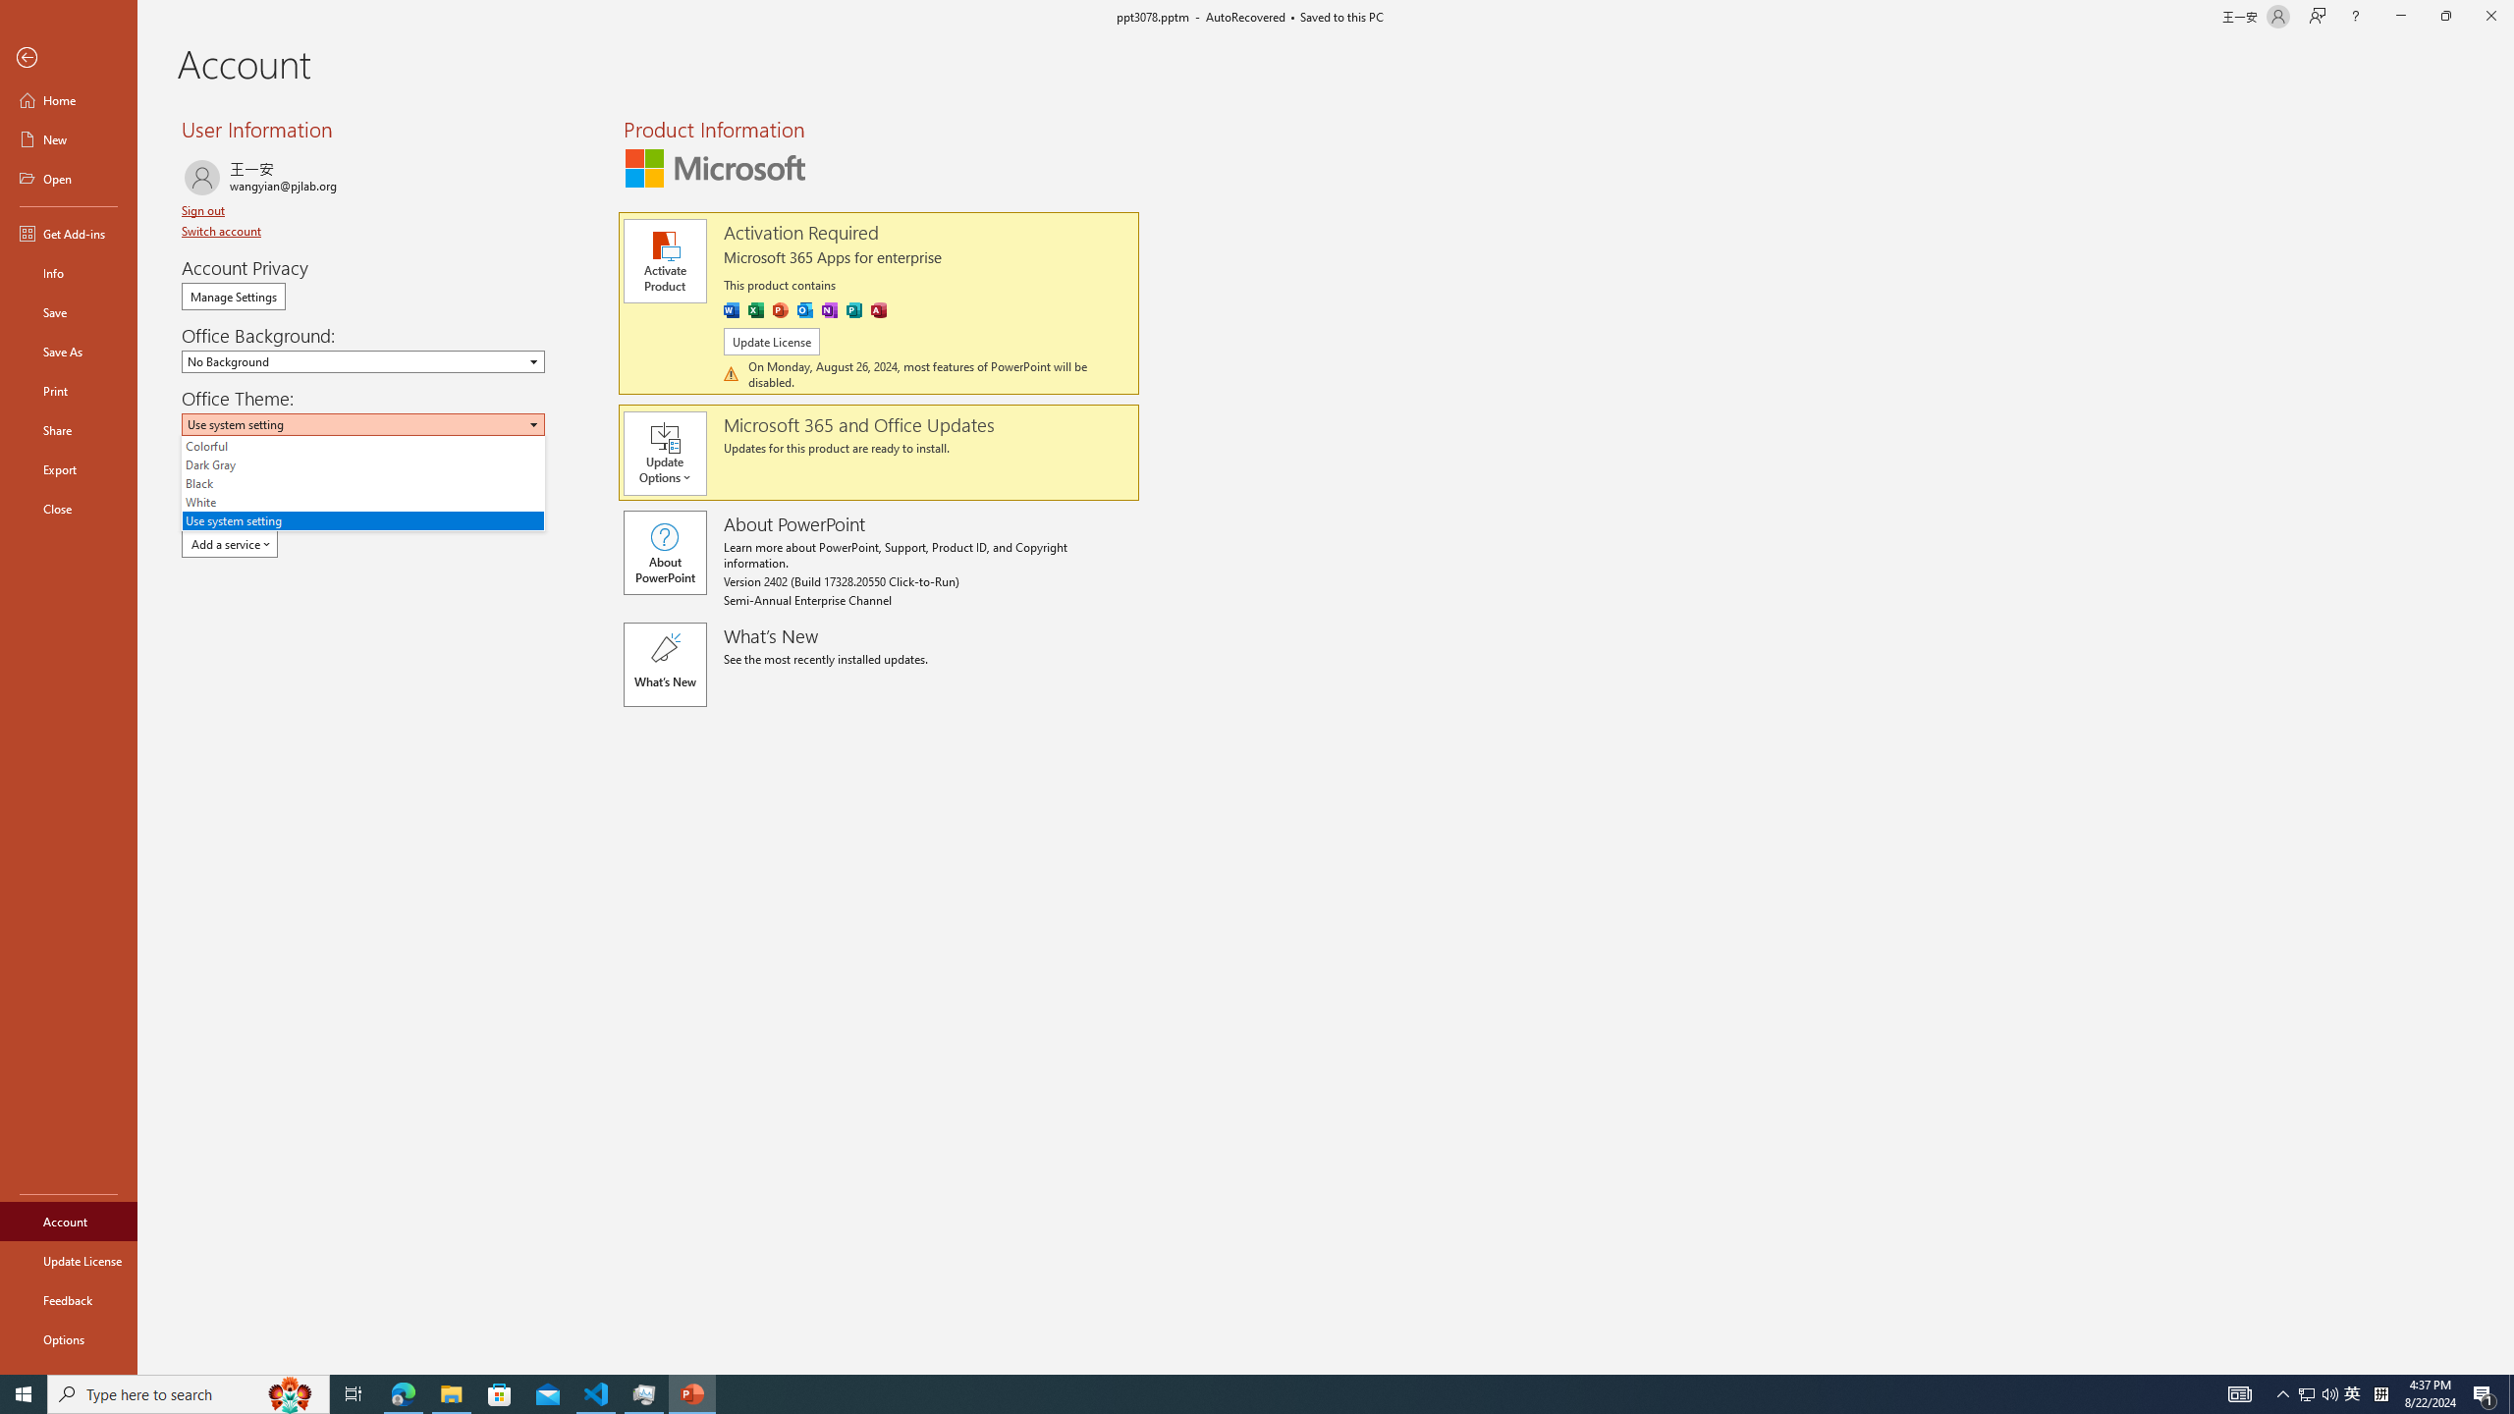  I want to click on New, so click(69, 139).